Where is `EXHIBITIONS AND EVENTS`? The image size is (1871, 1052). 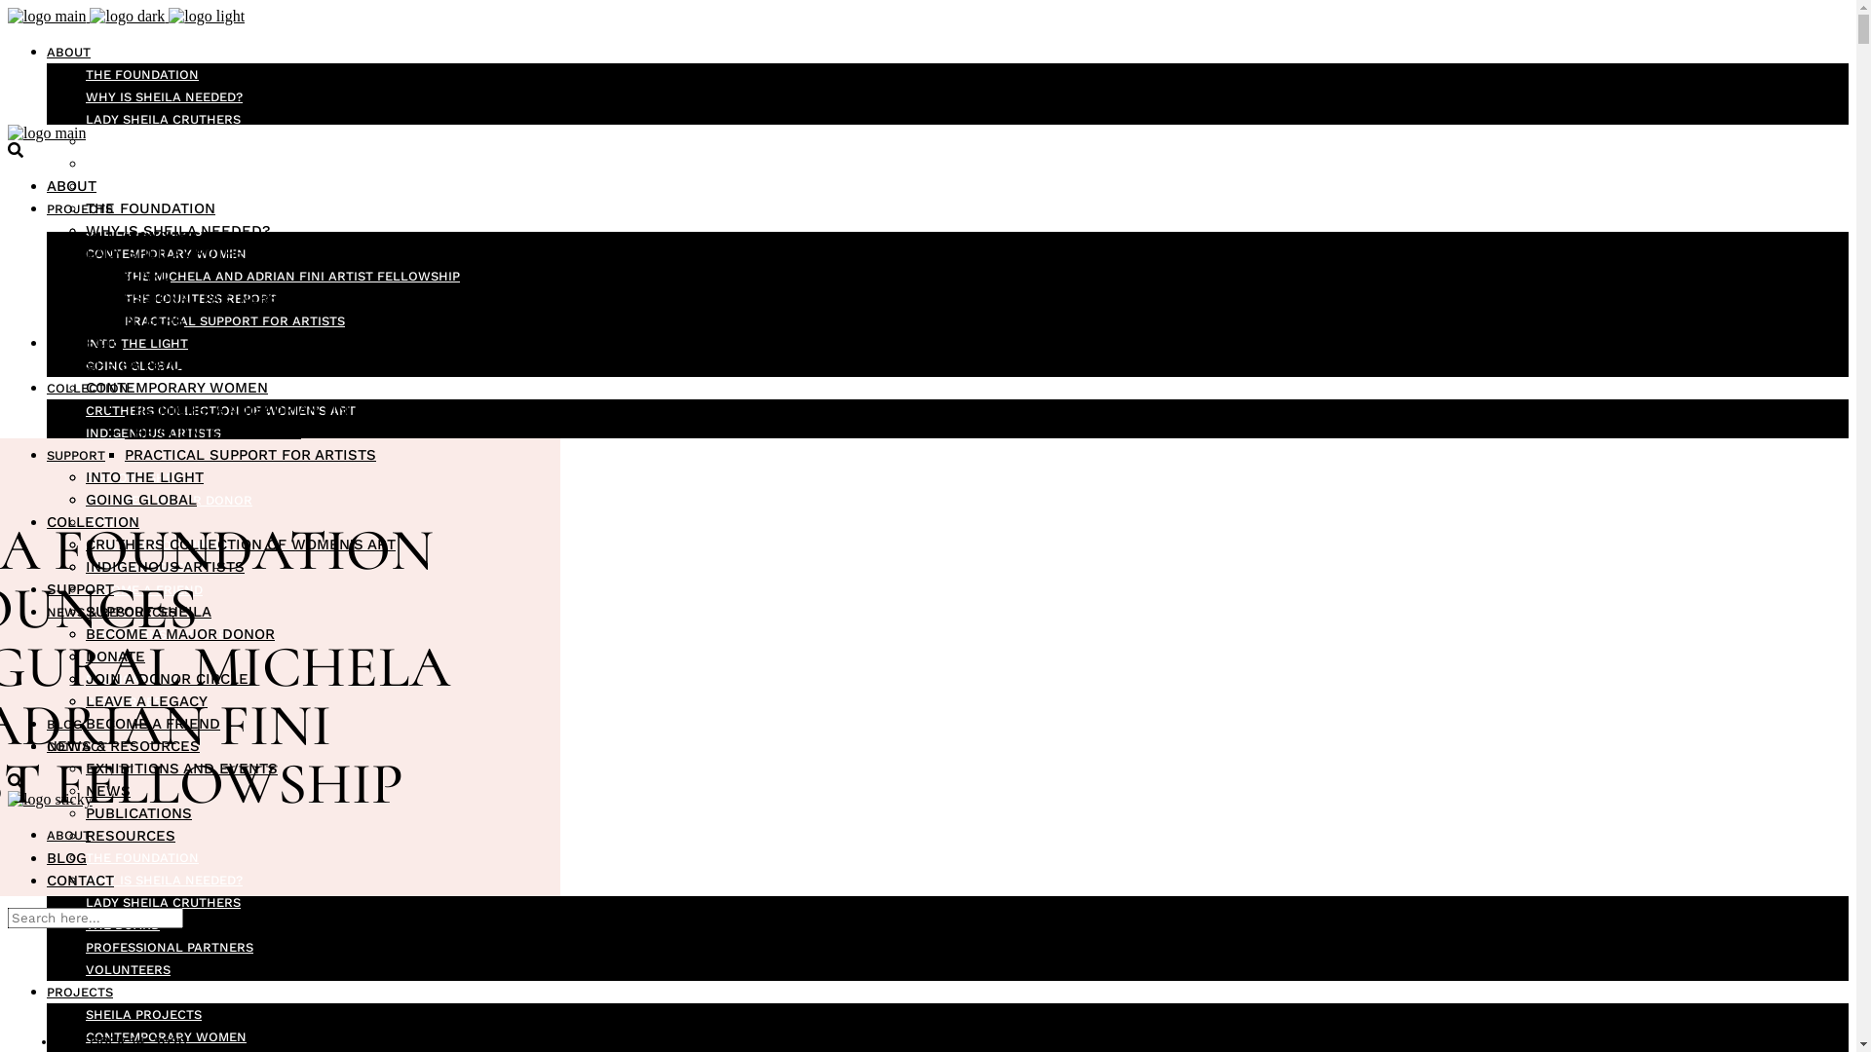 EXHIBITIONS AND EVENTS is located at coordinates (169, 635).